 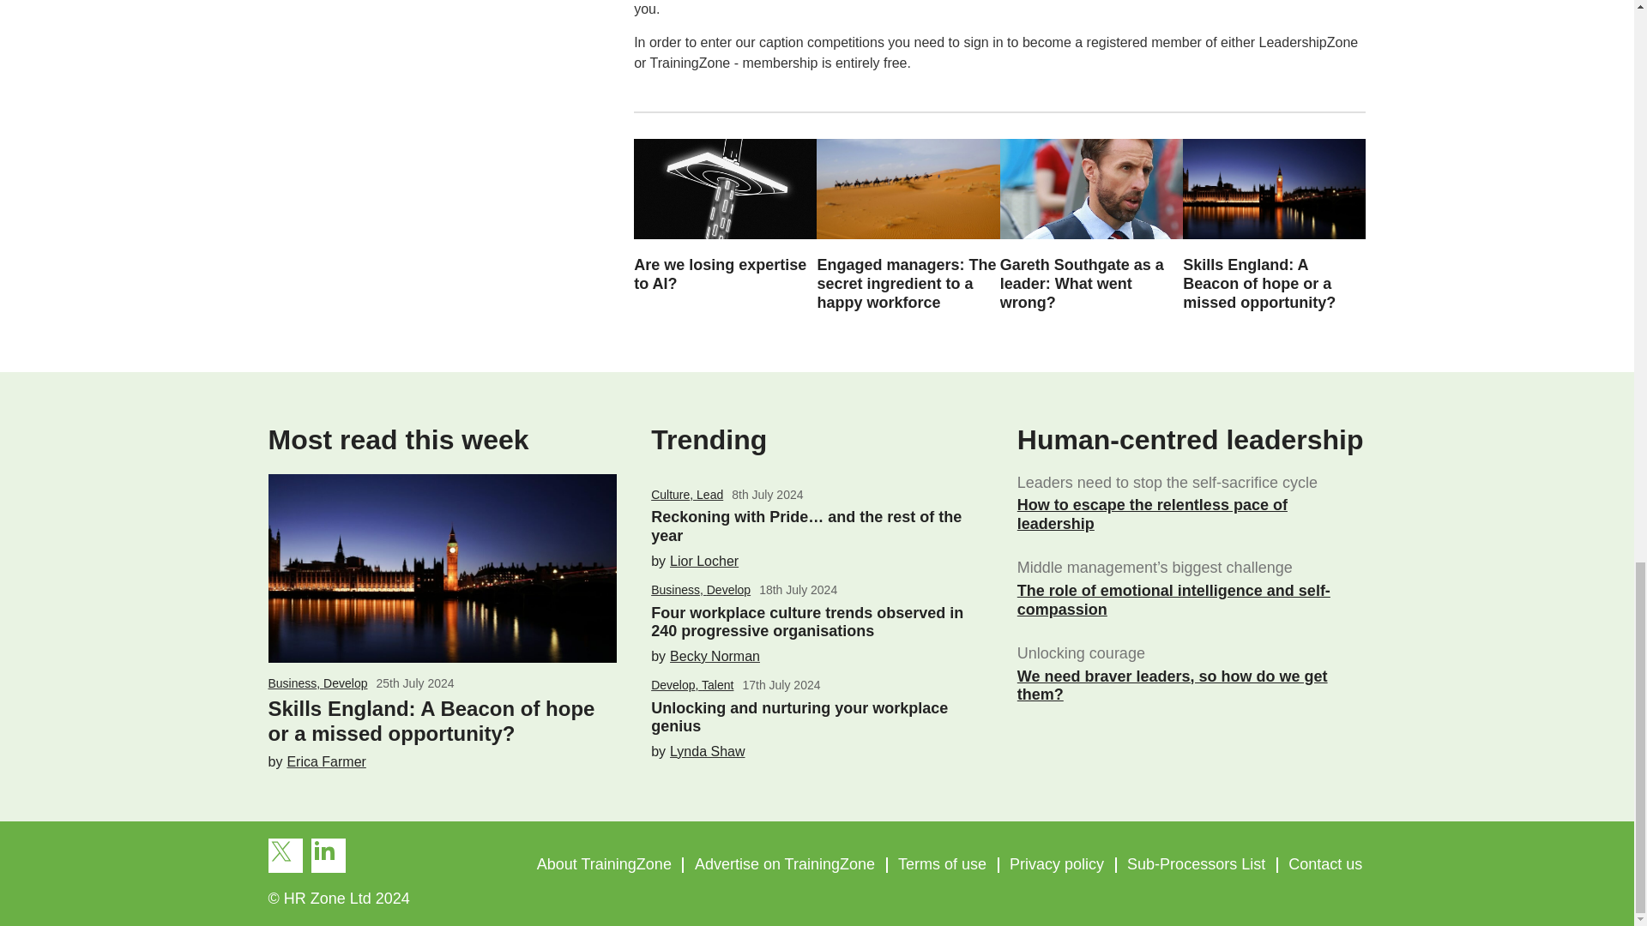 What do you see at coordinates (721, 274) in the screenshot?
I see `Are we losing expertise to AI?` at bounding box center [721, 274].